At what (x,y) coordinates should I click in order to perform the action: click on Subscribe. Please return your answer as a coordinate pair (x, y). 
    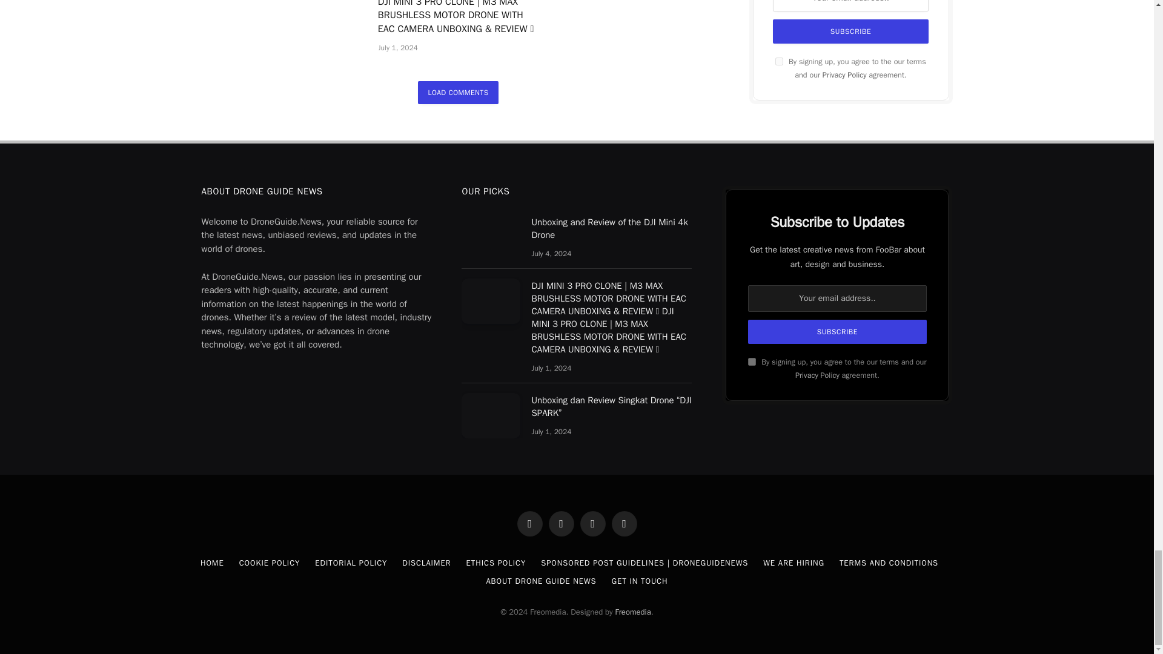
    Looking at the image, I should click on (837, 332).